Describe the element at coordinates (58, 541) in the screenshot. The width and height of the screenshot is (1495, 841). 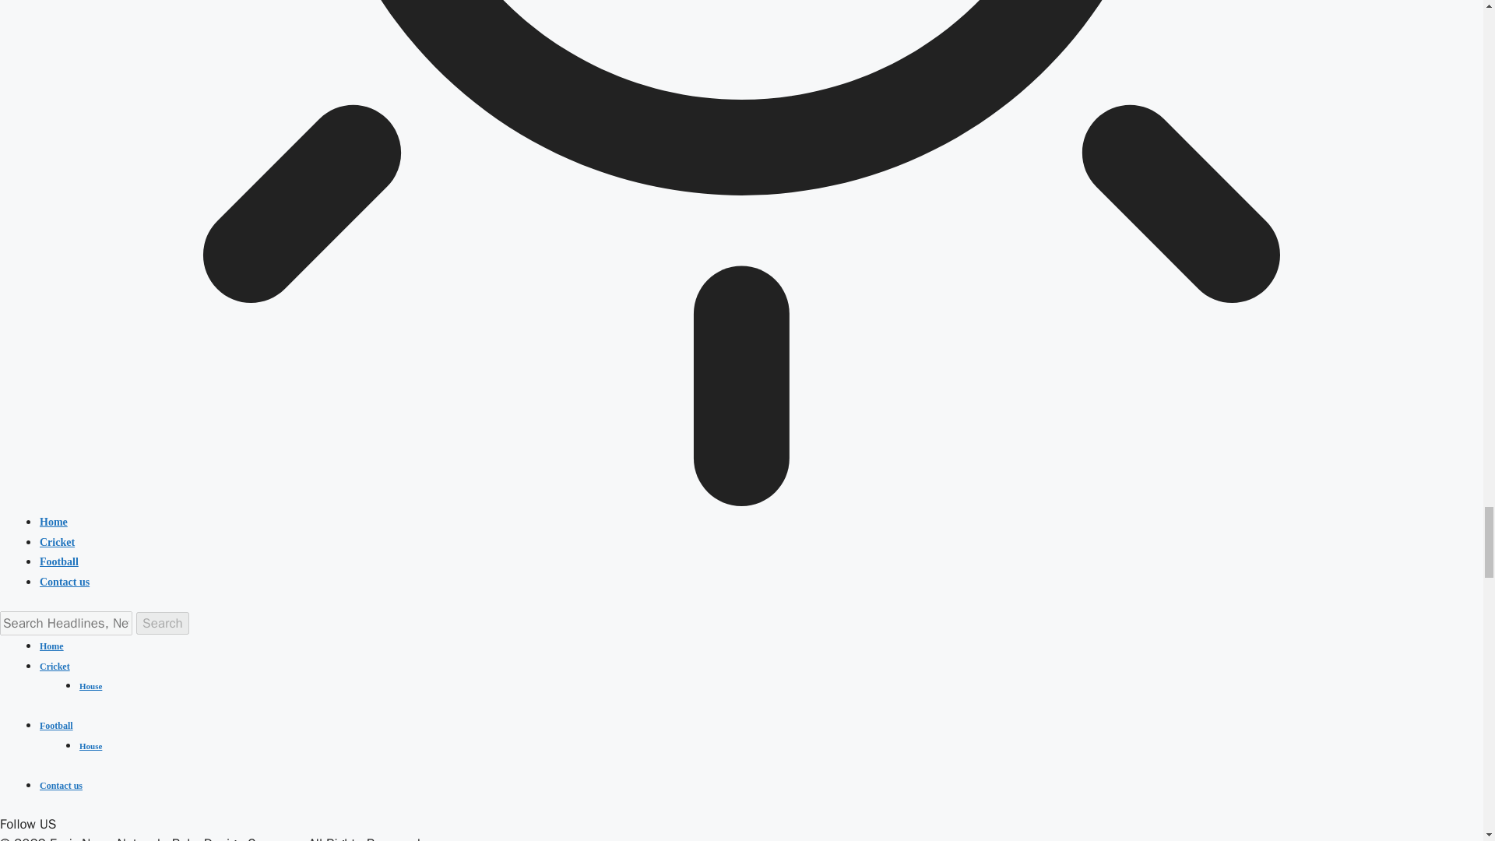
I see `Cricket` at that location.